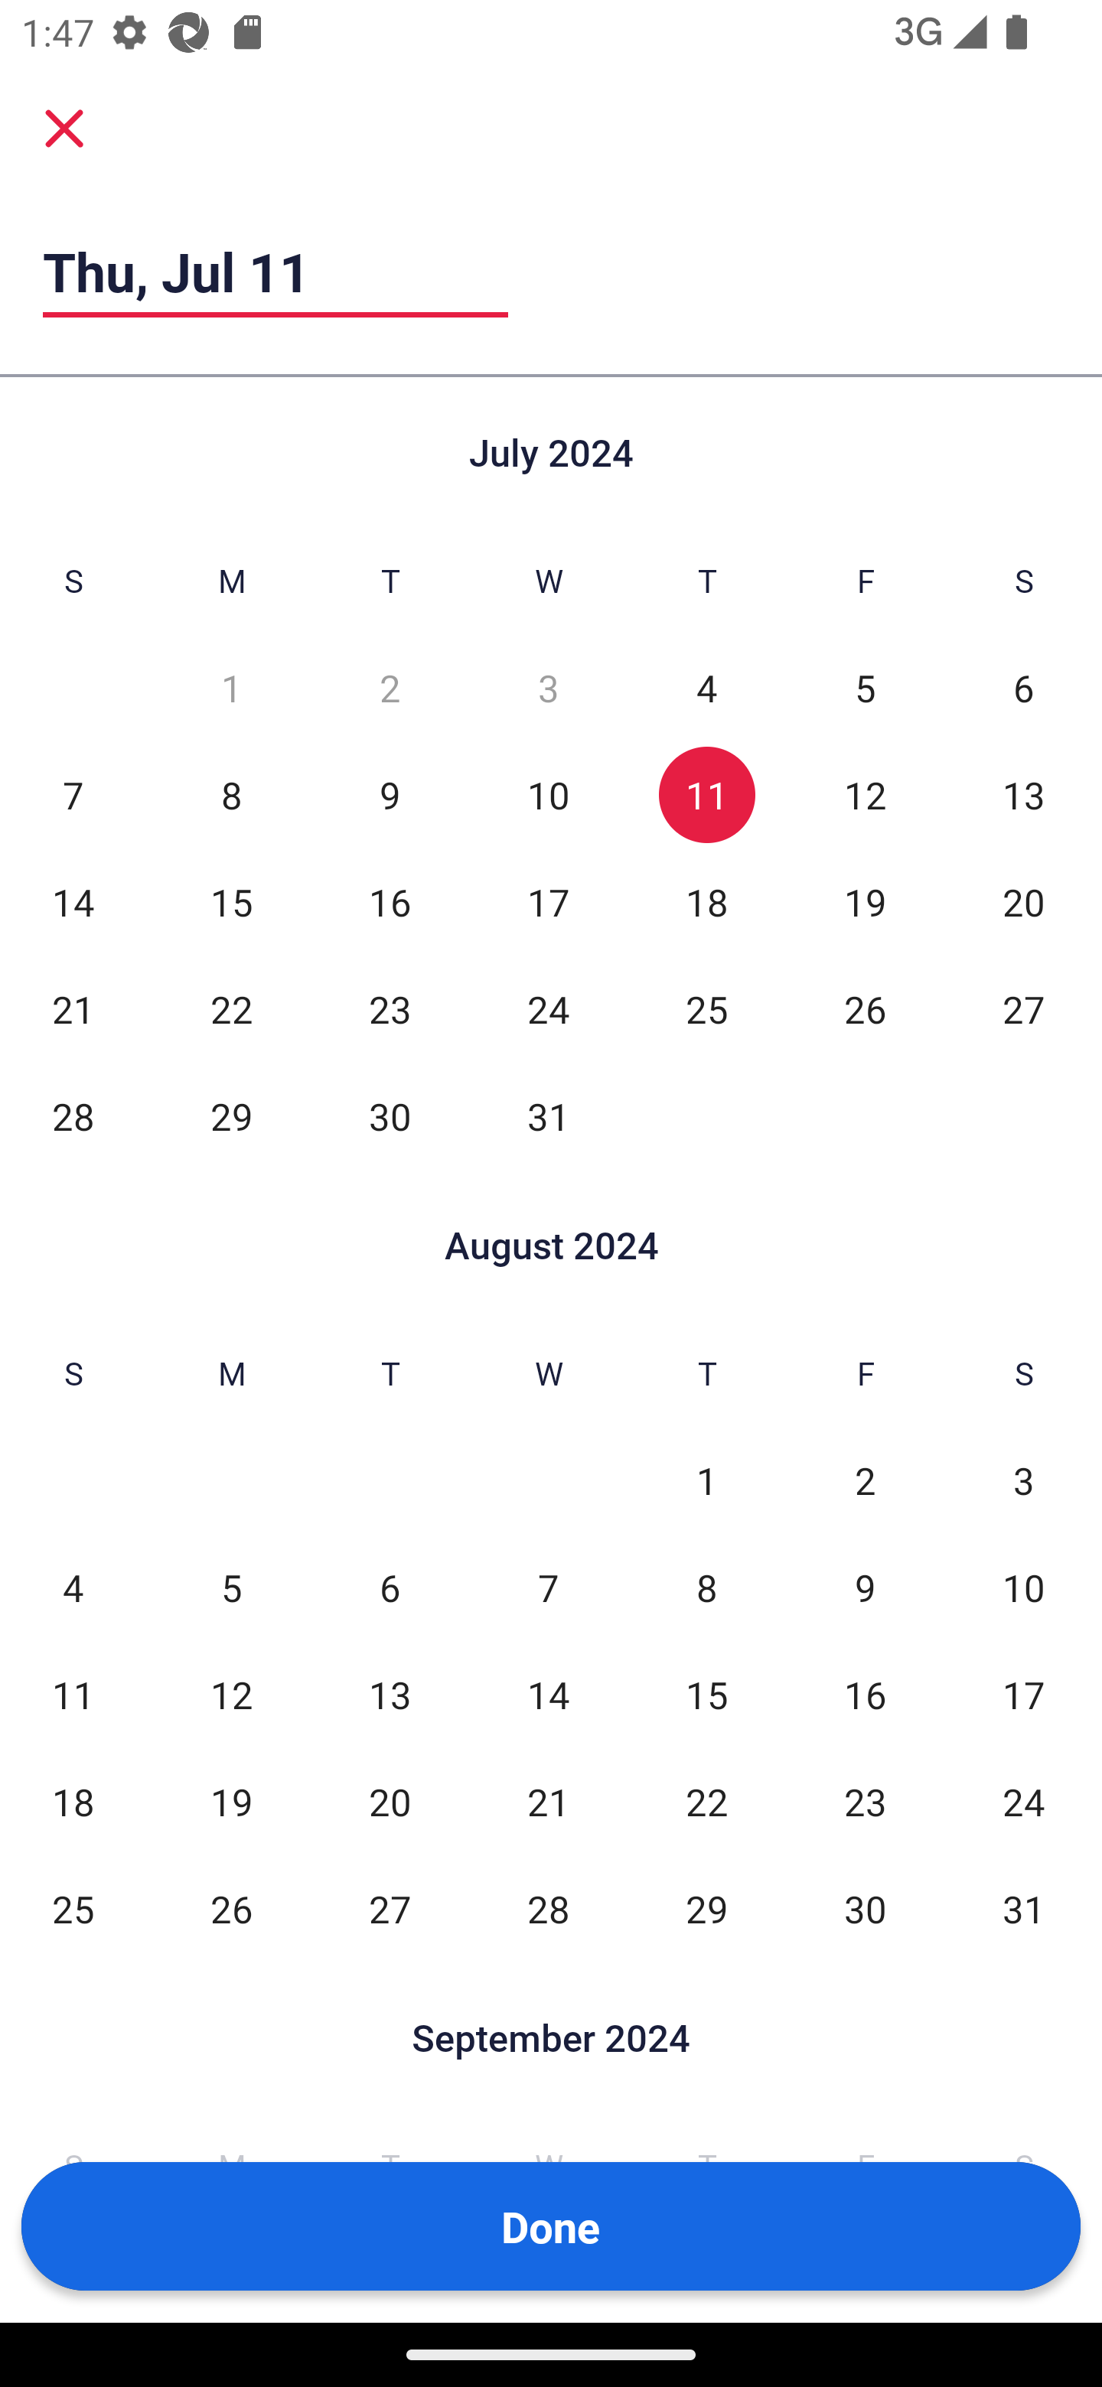  I want to click on 19 Fri, Jul 19, Not Selected, so click(865, 901).